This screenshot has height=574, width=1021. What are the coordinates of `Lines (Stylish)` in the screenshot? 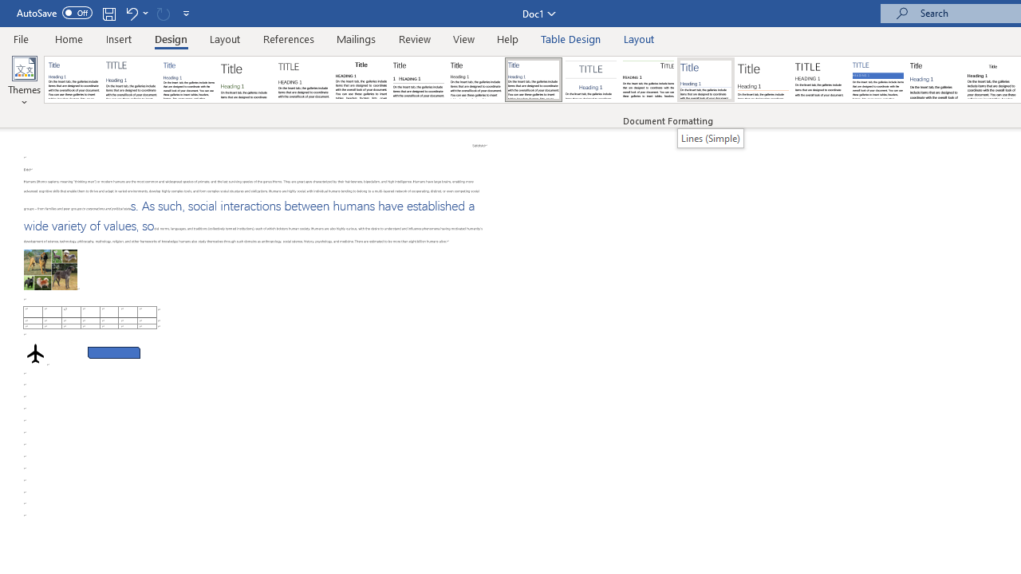 It's located at (763, 80).